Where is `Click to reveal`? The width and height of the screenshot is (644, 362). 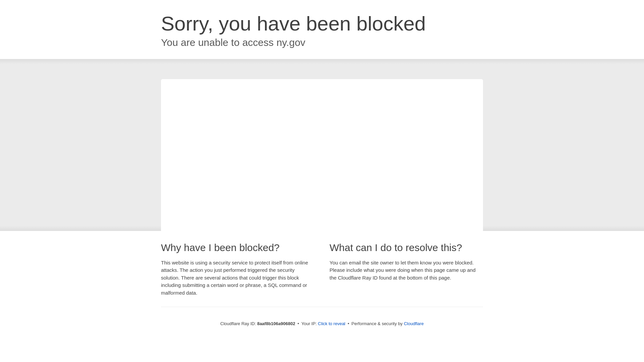
Click to reveal is located at coordinates (331, 324).